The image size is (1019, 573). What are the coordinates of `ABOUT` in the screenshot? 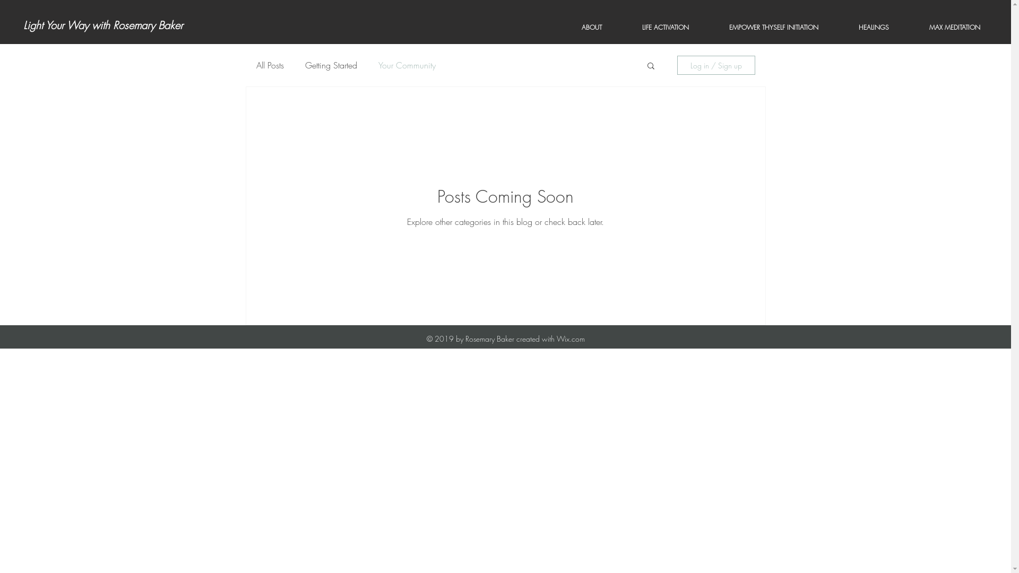 It's located at (591, 28).